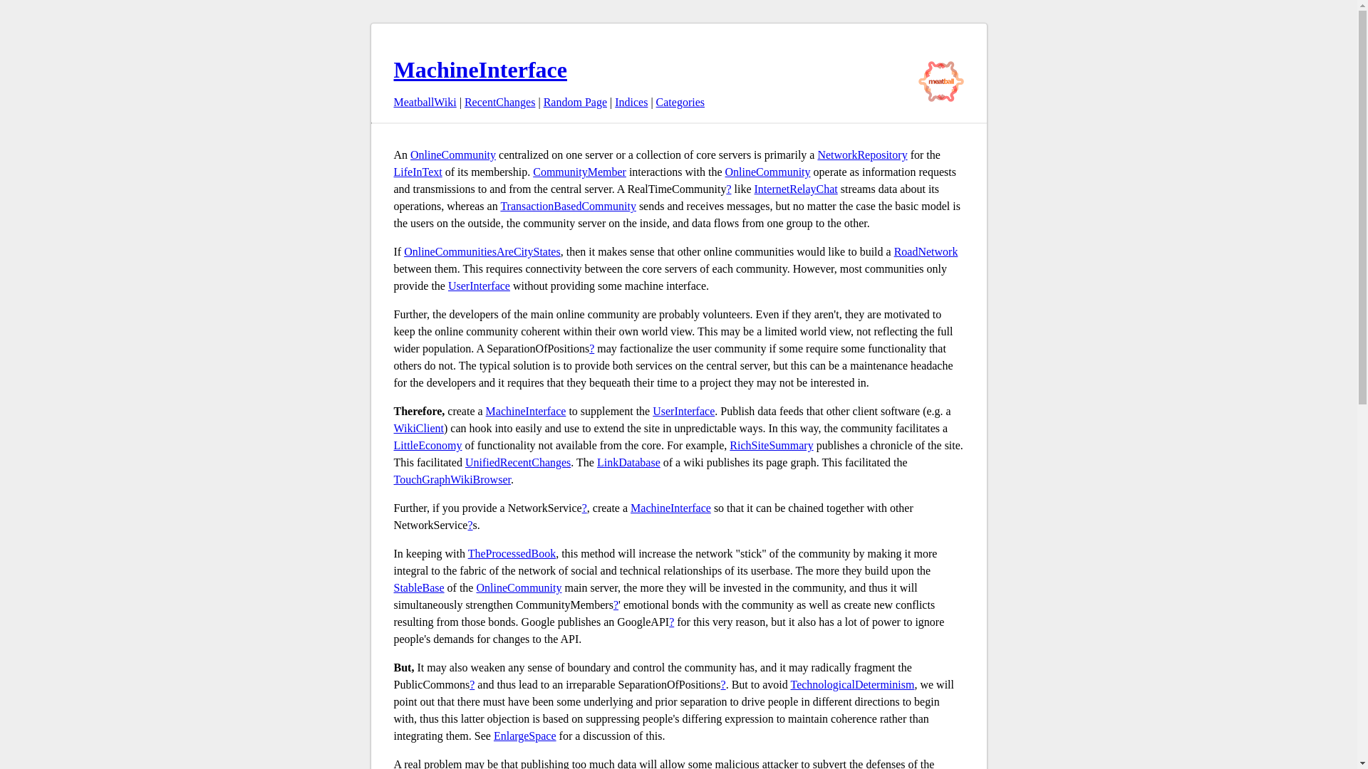 Image resolution: width=1368 pixels, height=769 pixels. What do you see at coordinates (512, 553) in the screenshot?
I see `TheProcessedBook` at bounding box center [512, 553].